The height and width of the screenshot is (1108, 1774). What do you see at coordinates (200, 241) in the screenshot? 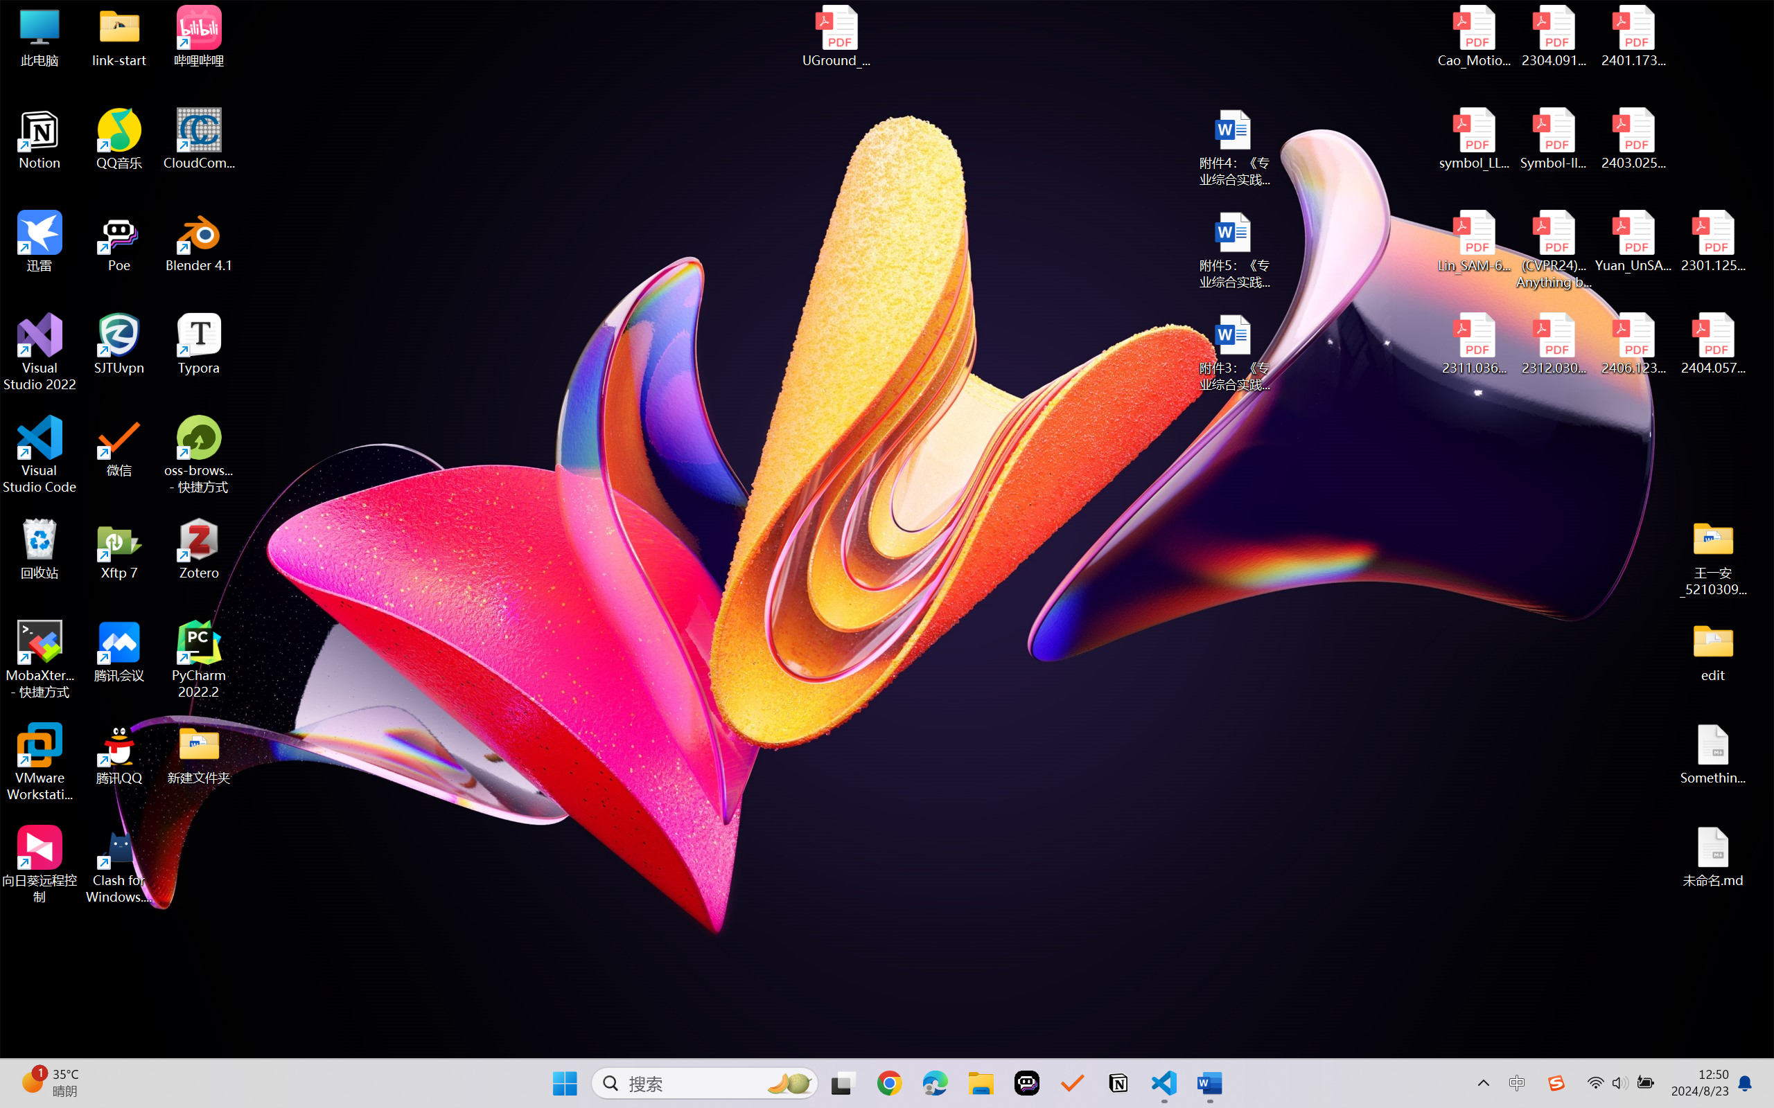
I see `Blender 4.1` at bounding box center [200, 241].